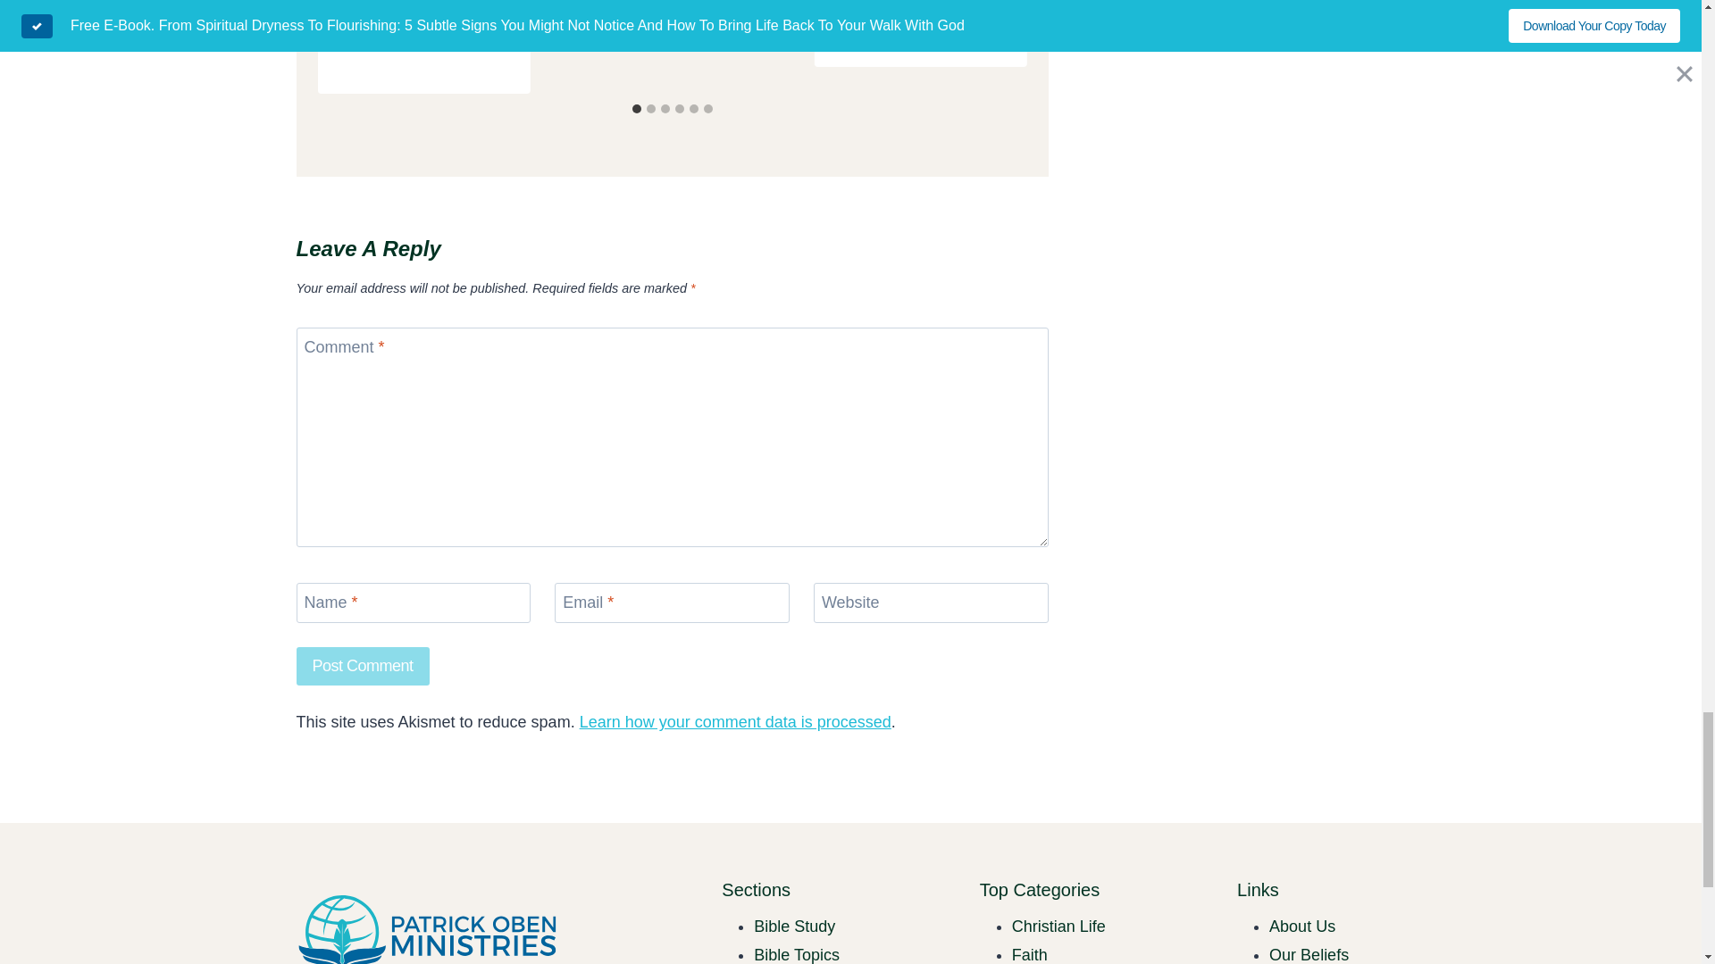 This screenshot has height=964, width=1715. I want to click on Post Comment, so click(363, 666).